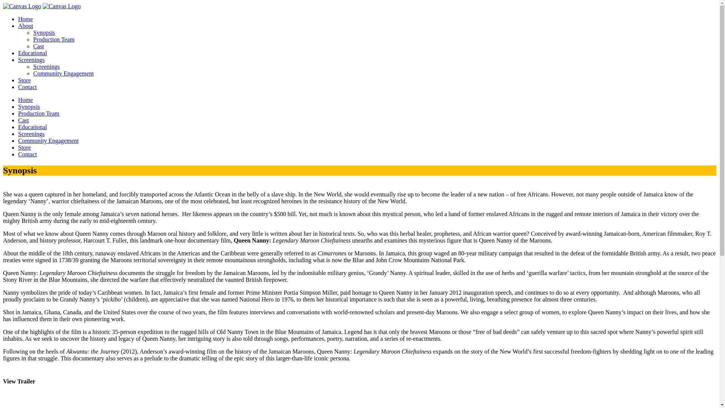  What do you see at coordinates (23, 120) in the screenshot?
I see `Cast` at bounding box center [23, 120].